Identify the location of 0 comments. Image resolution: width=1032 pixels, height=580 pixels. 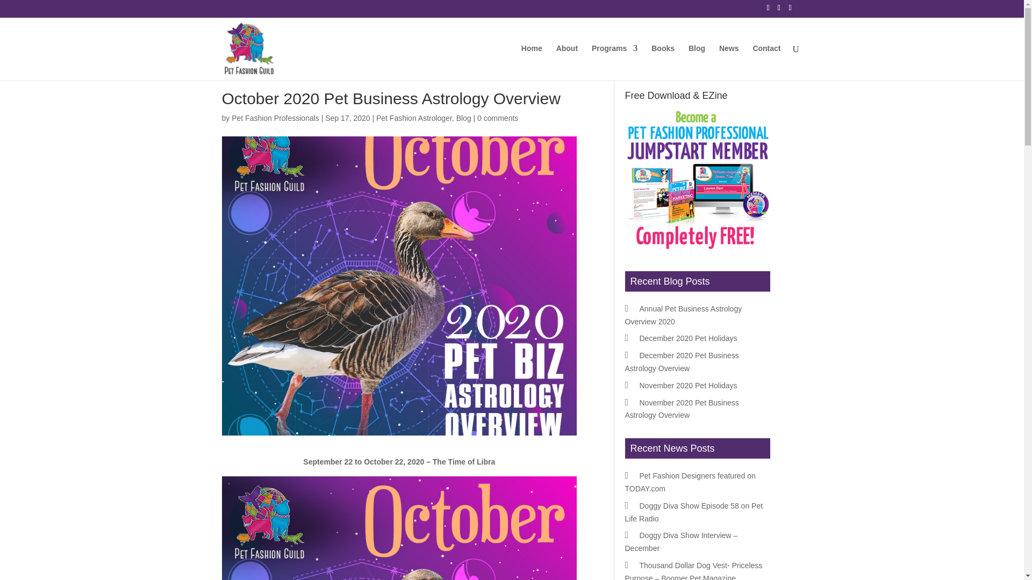
(497, 118).